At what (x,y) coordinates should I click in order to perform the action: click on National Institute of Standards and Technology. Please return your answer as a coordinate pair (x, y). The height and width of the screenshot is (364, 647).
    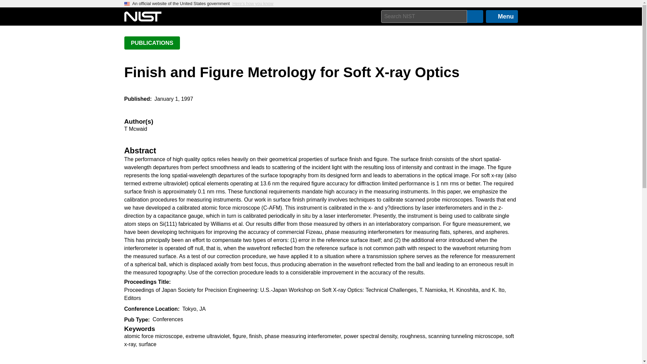
    Looking at the image, I should click on (143, 17).